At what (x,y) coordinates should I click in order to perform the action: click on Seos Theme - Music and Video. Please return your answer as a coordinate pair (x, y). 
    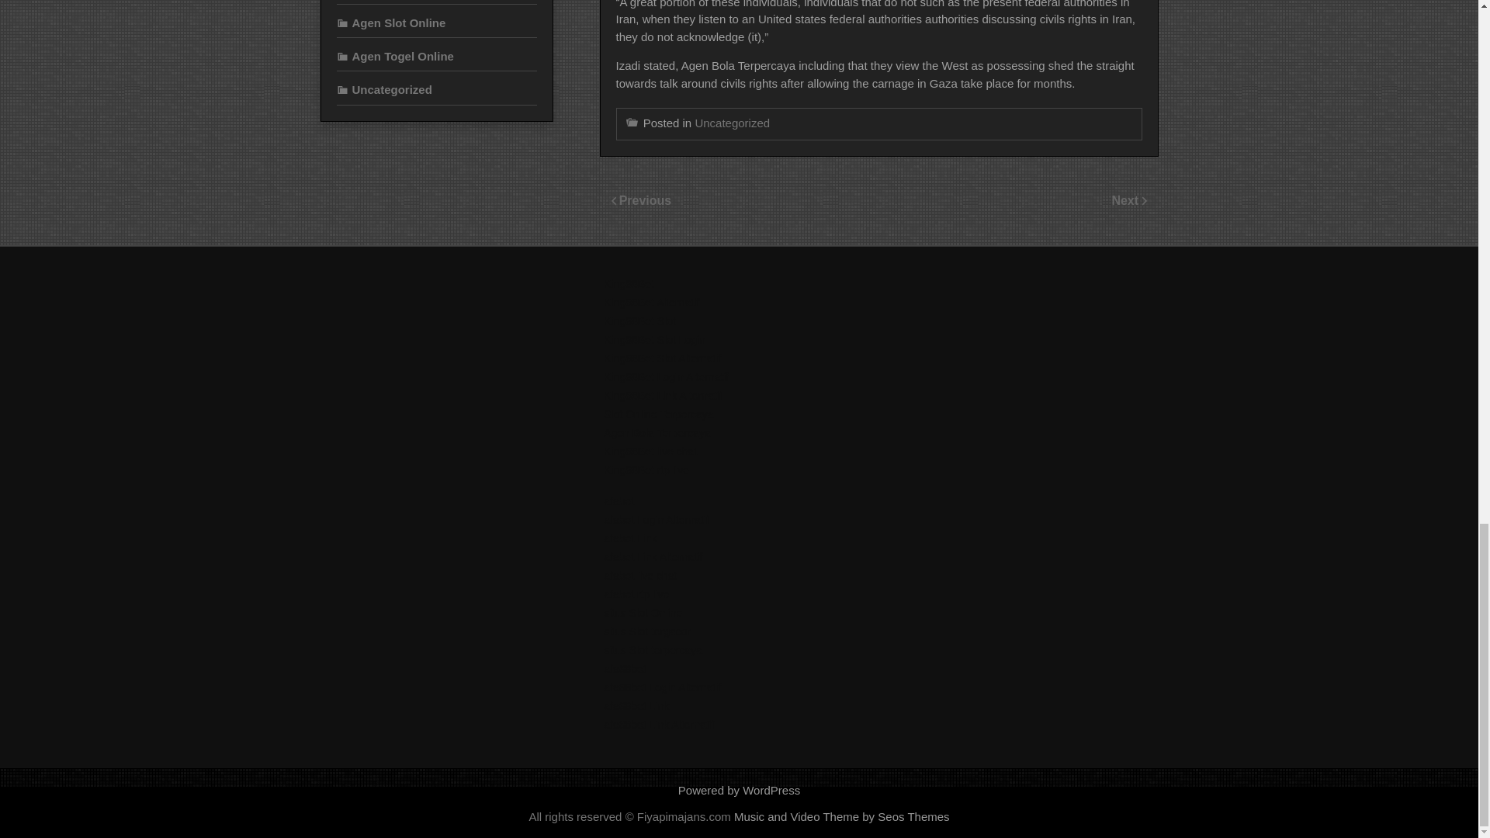
    Looking at the image, I should click on (842, 816).